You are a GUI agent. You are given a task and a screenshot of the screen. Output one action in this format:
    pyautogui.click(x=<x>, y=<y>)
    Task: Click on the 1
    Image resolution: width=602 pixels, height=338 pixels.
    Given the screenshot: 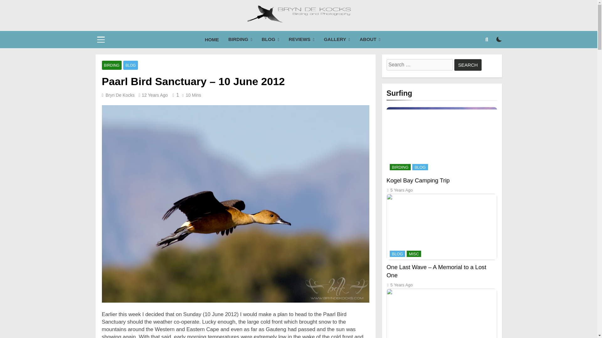 What is the action you would take?
    pyautogui.click(x=174, y=95)
    